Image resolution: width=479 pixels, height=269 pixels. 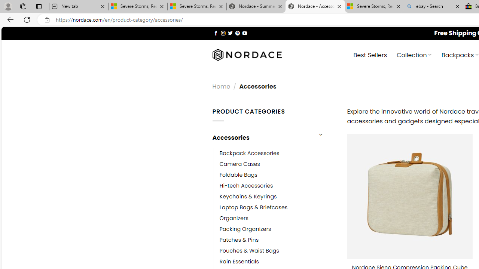 What do you see at coordinates (370, 55) in the screenshot?
I see ` Best Sellers` at bounding box center [370, 55].